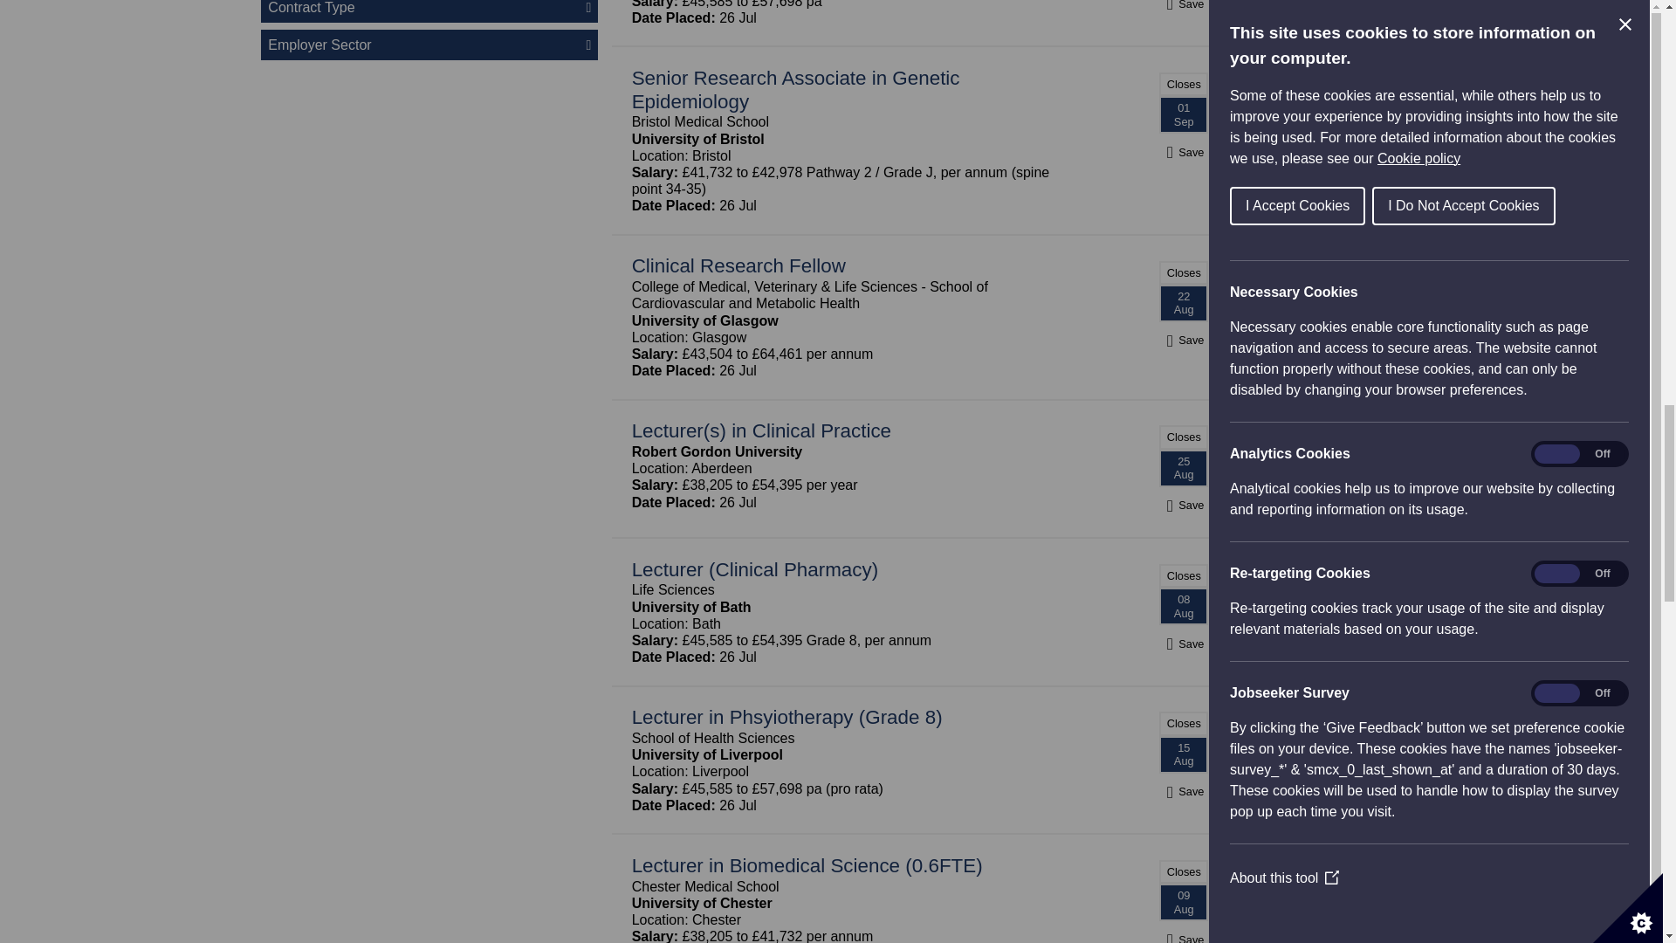 This screenshot has height=943, width=1676. Describe the element at coordinates (1183, 3) in the screenshot. I see `Save job` at that location.